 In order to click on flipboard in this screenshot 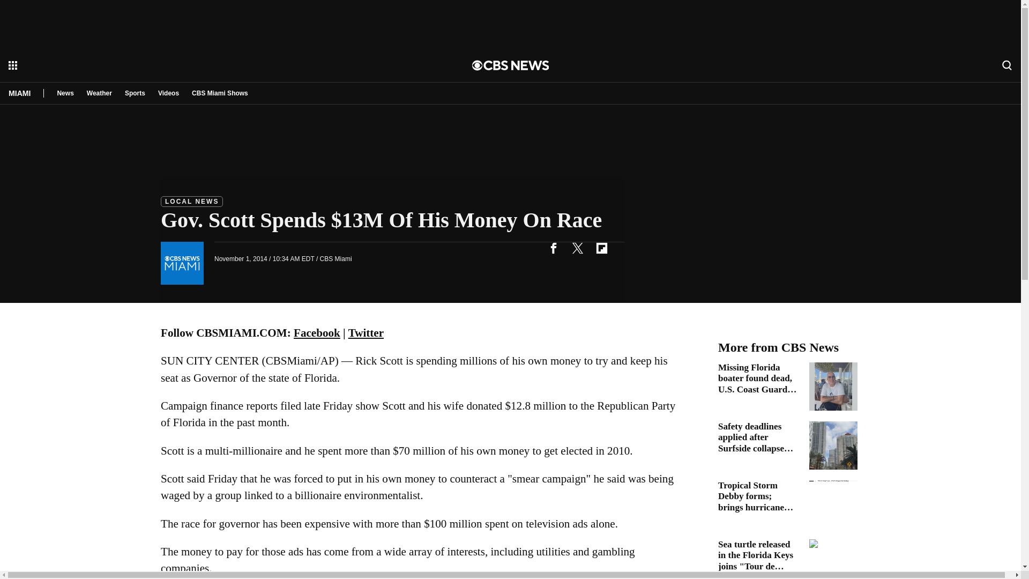, I will do `click(601, 248)`.